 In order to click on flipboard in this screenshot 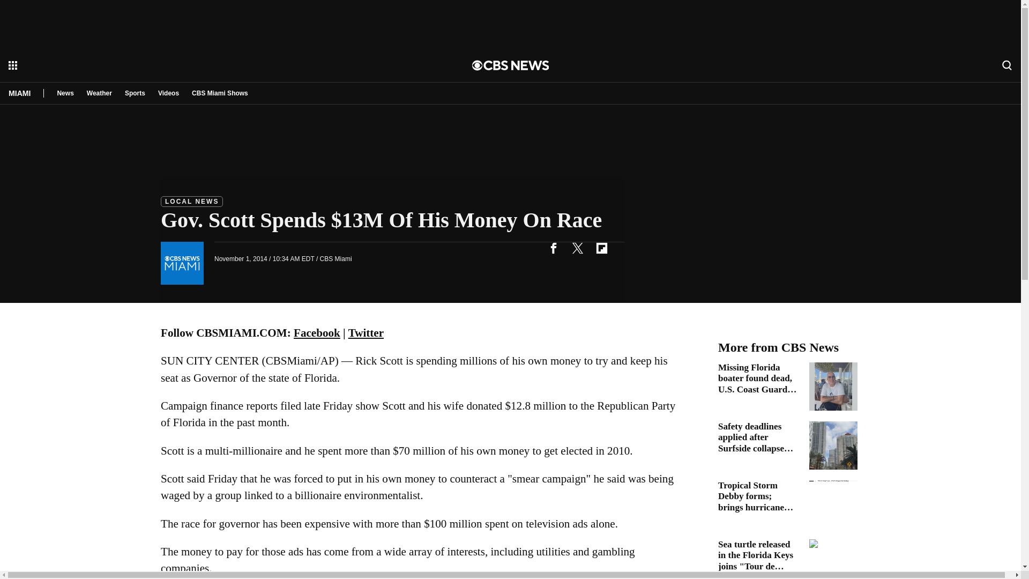, I will do `click(601, 248)`.